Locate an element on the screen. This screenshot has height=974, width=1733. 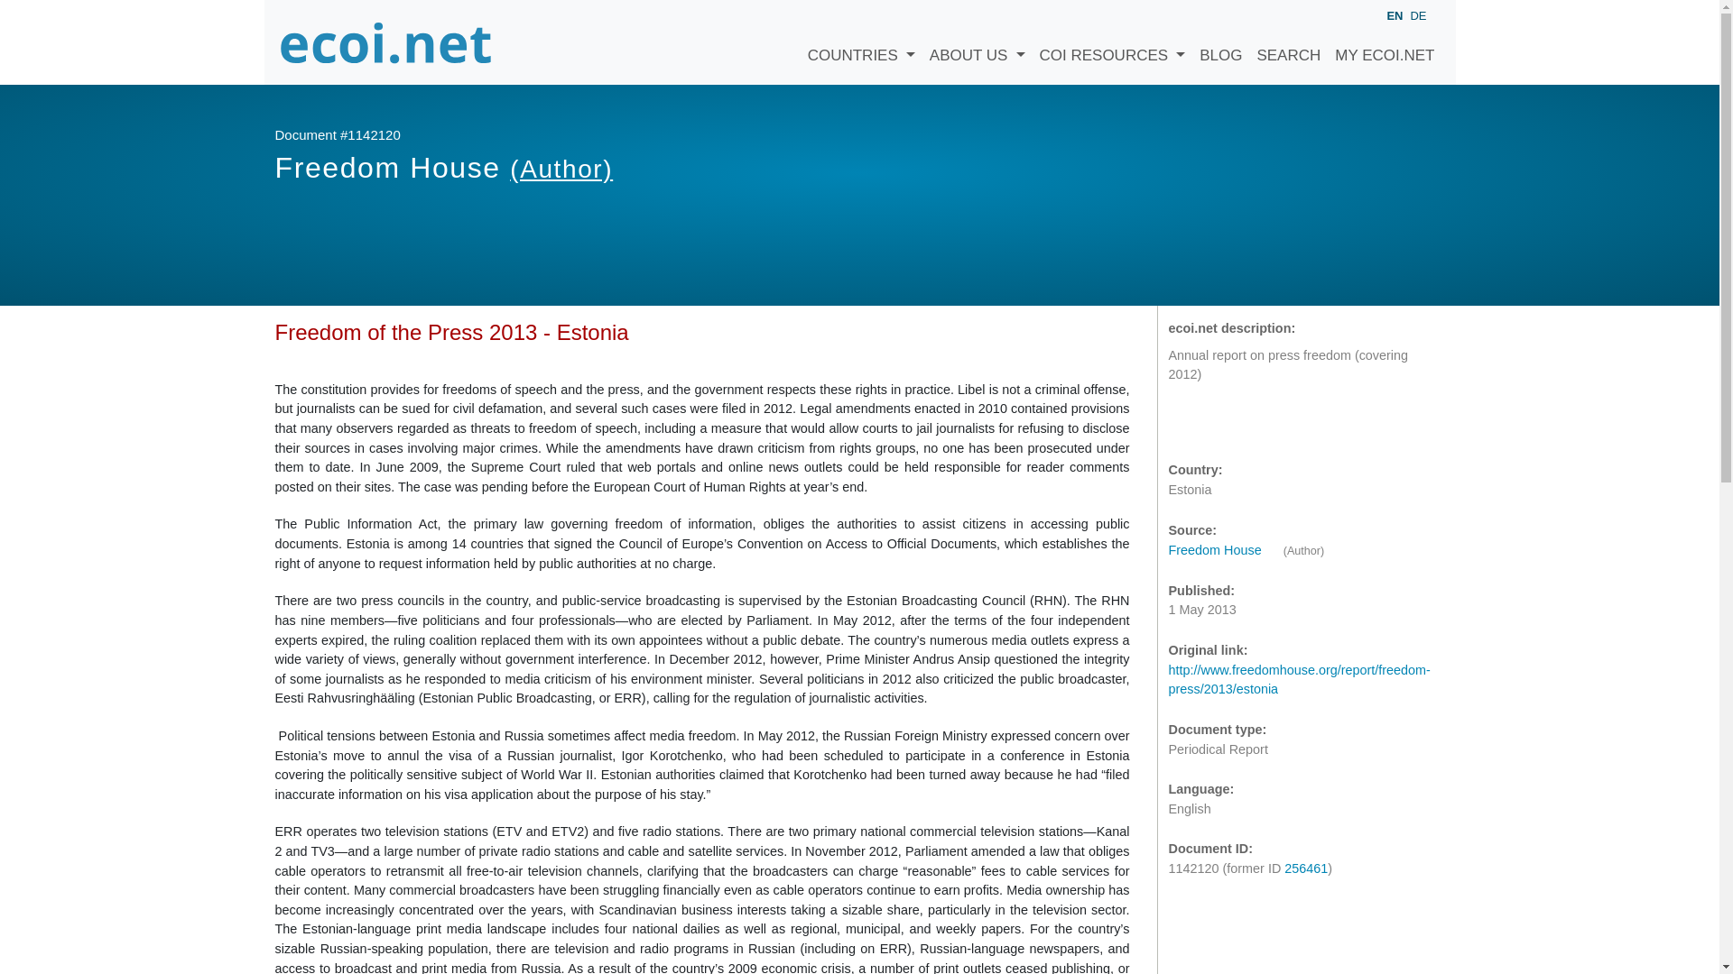
Cite as is located at coordinates (1186, 425).